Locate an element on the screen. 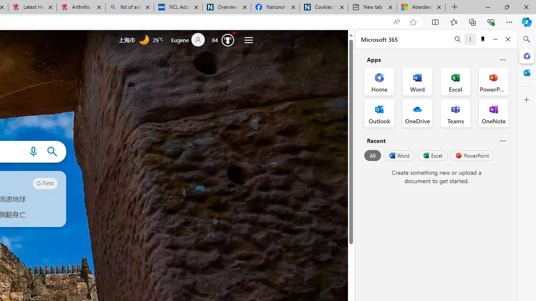  Settings and quick links is located at coordinates (249, 40).